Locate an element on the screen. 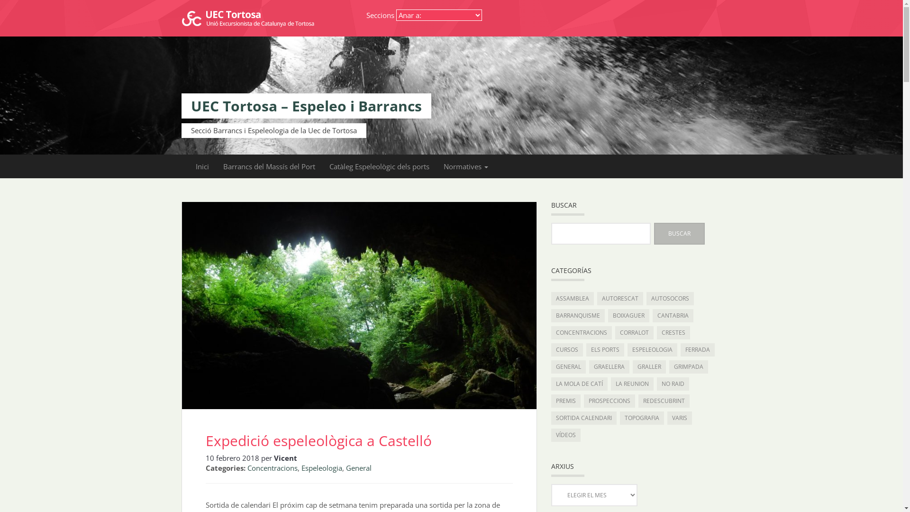  BARRANQUISME is located at coordinates (577, 316).